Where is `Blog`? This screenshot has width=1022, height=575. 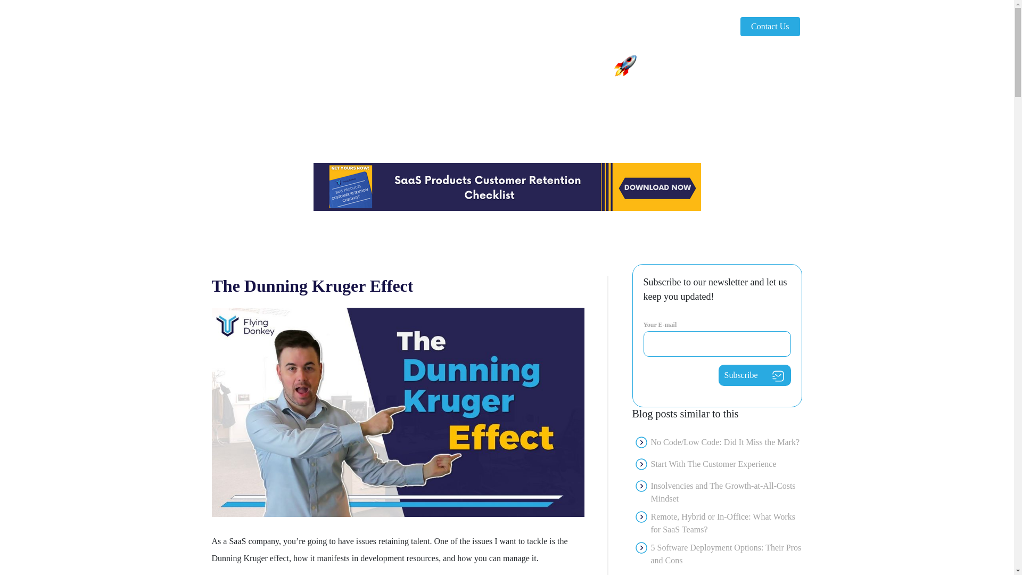
Blog is located at coordinates (710, 27).